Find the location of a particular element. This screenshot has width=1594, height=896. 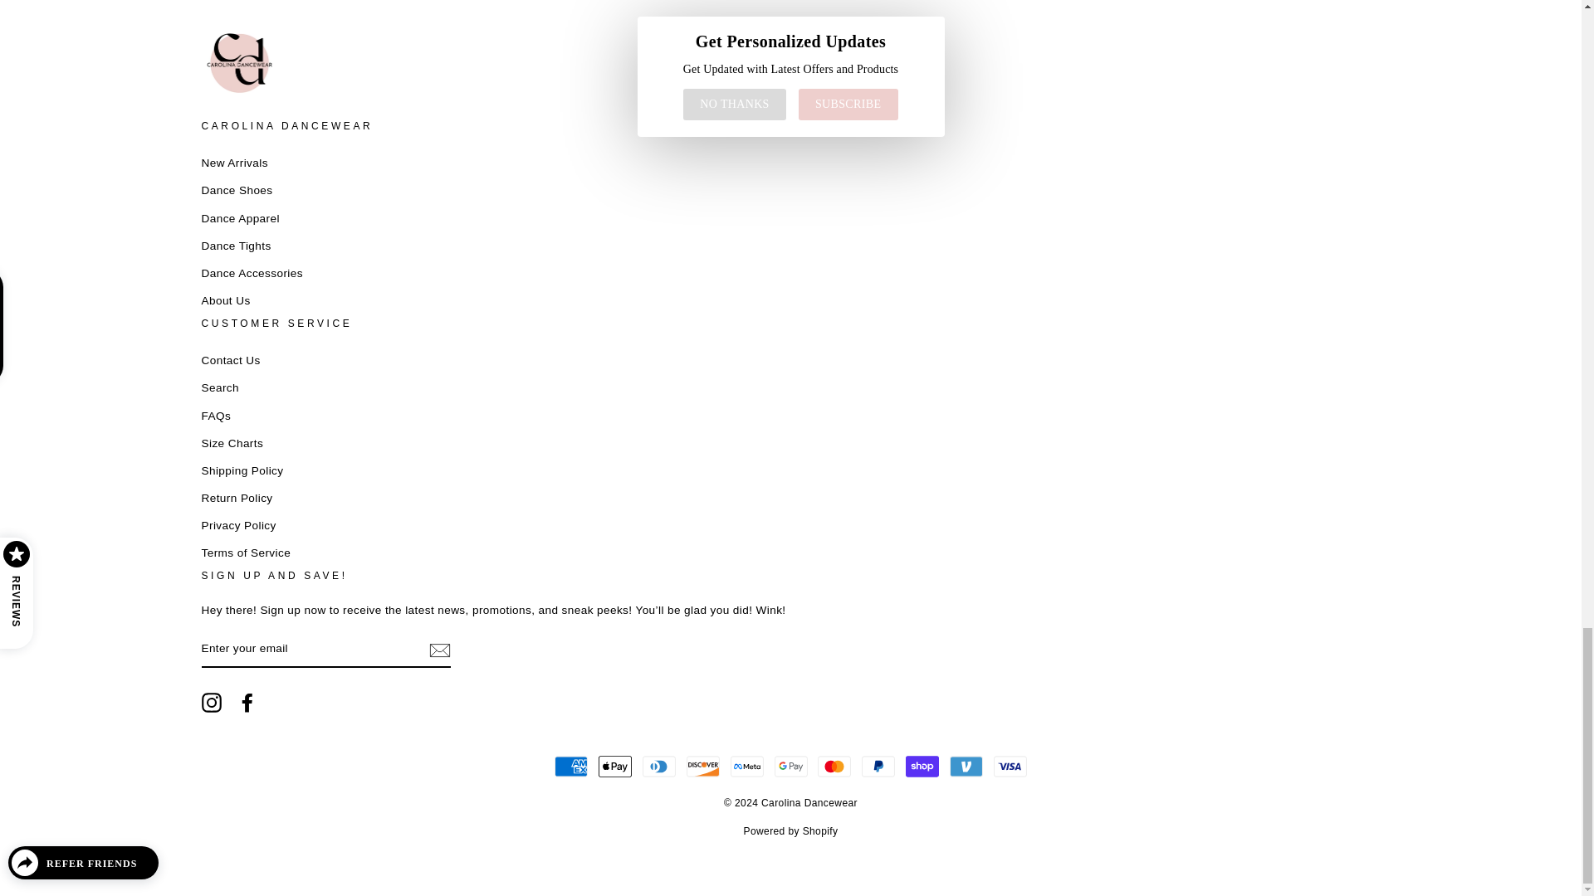

Discover is located at coordinates (703, 766).